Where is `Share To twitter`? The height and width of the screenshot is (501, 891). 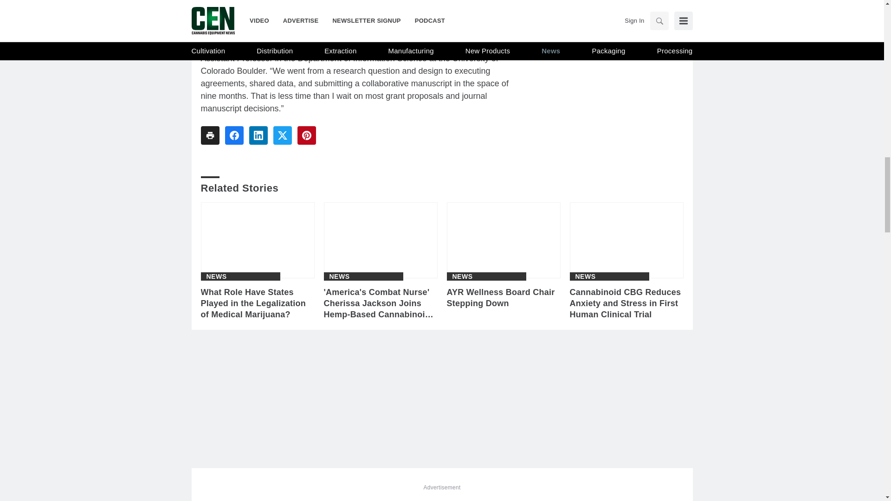
Share To twitter is located at coordinates (282, 135).